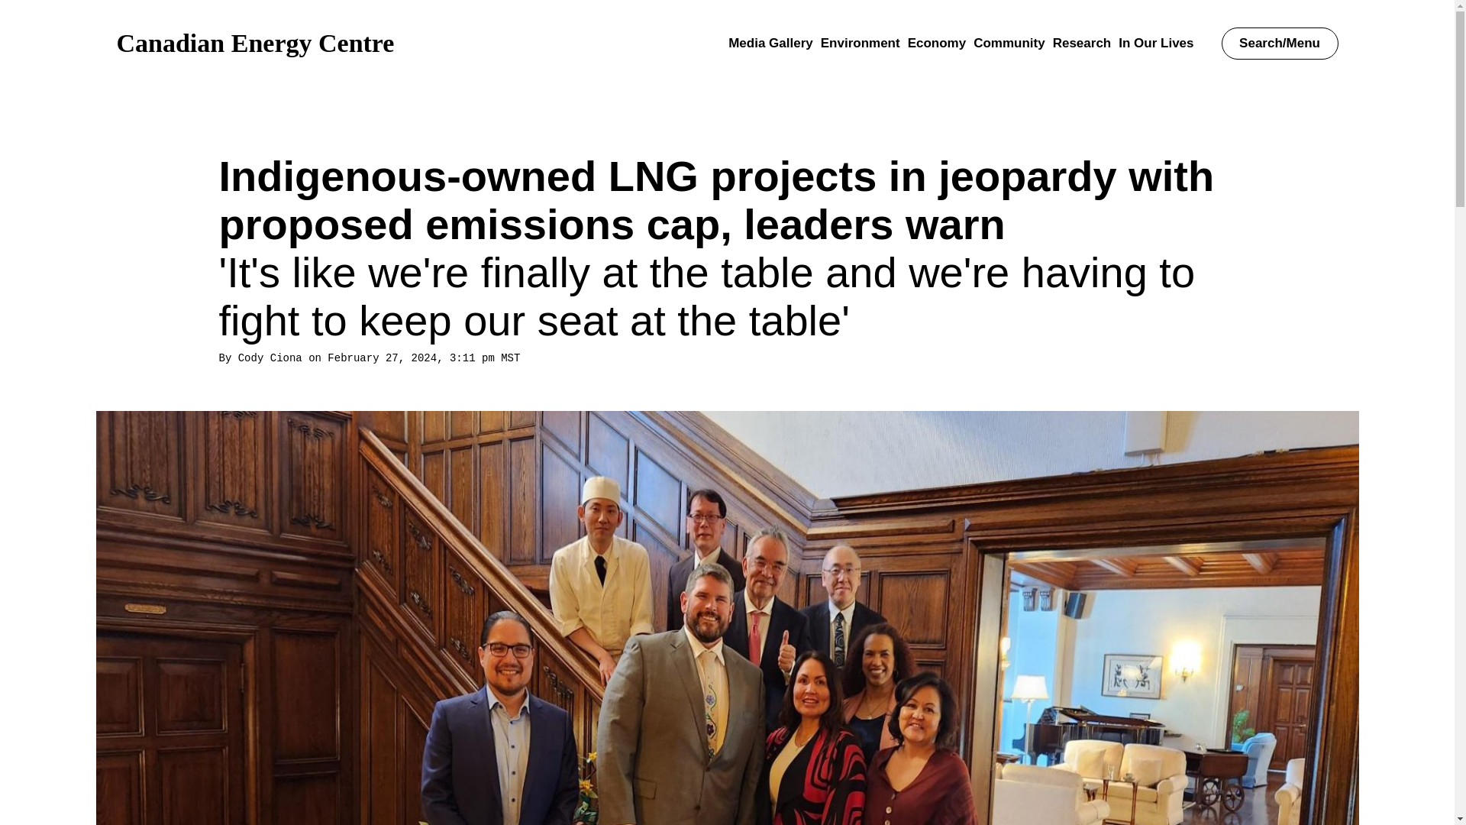  Describe the element at coordinates (255, 43) in the screenshot. I see `Canadian Energy Centre` at that location.